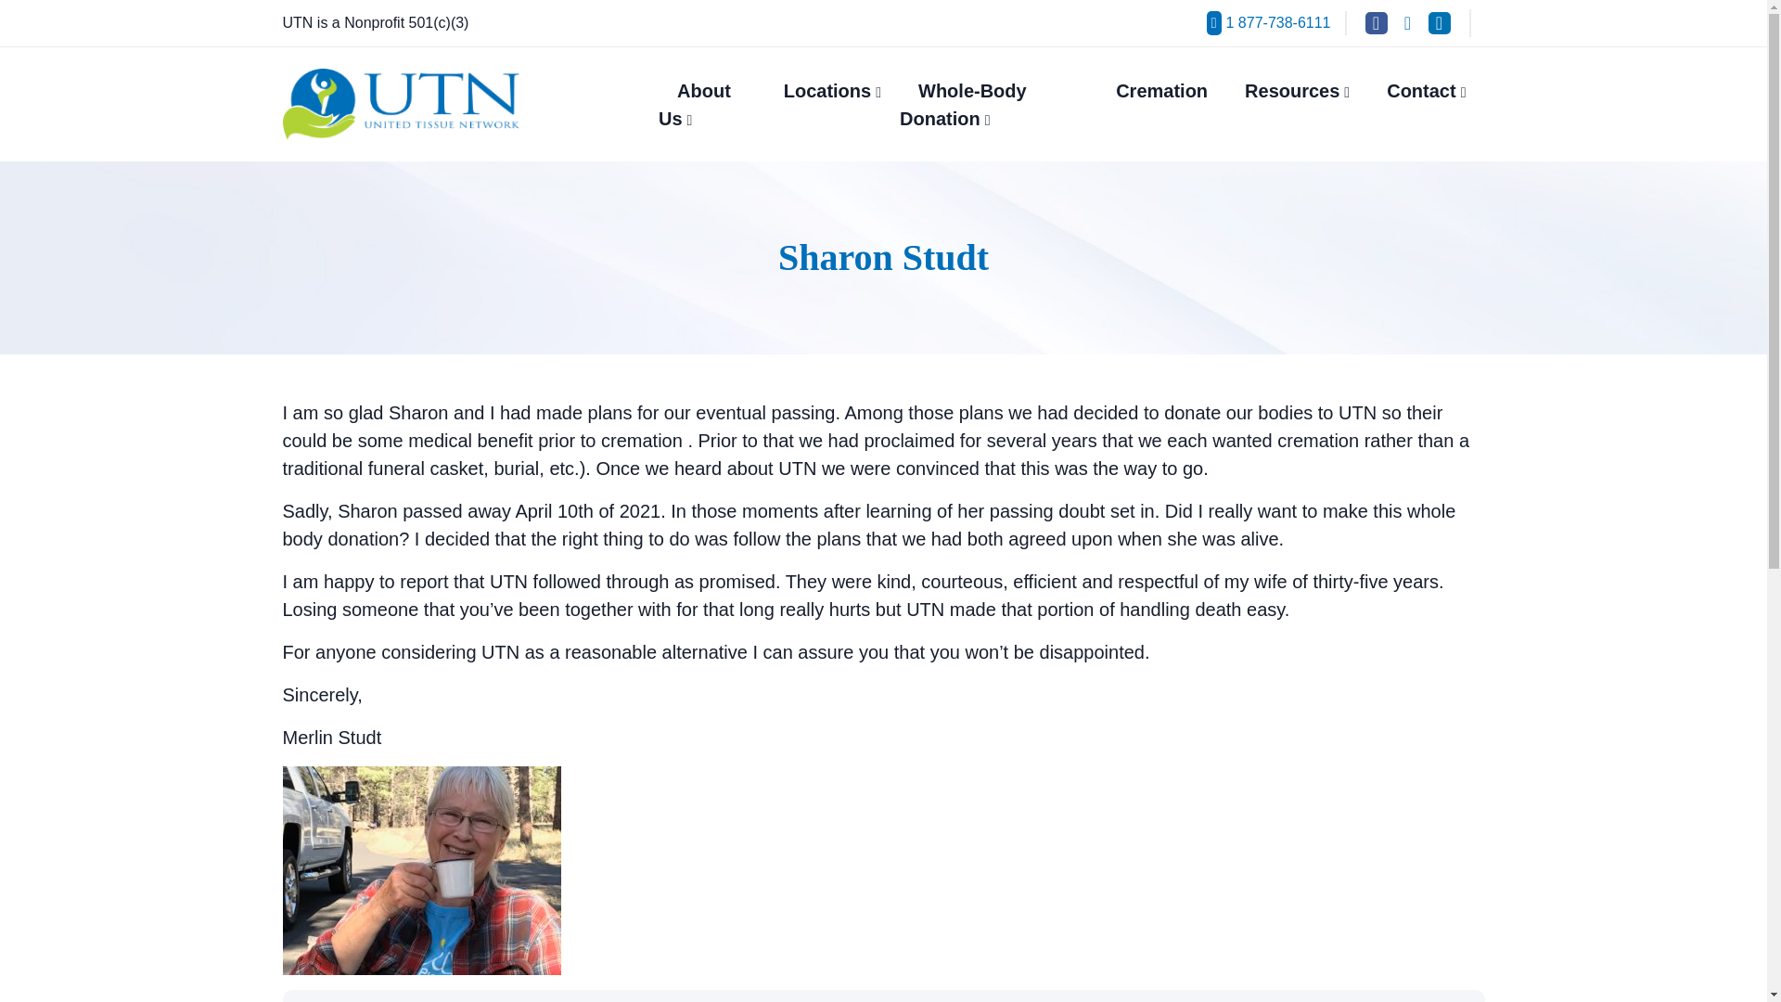  What do you see at coordinates (694, 104) in the screenshot?
I see `About Us` at bounding box center [694, 104].